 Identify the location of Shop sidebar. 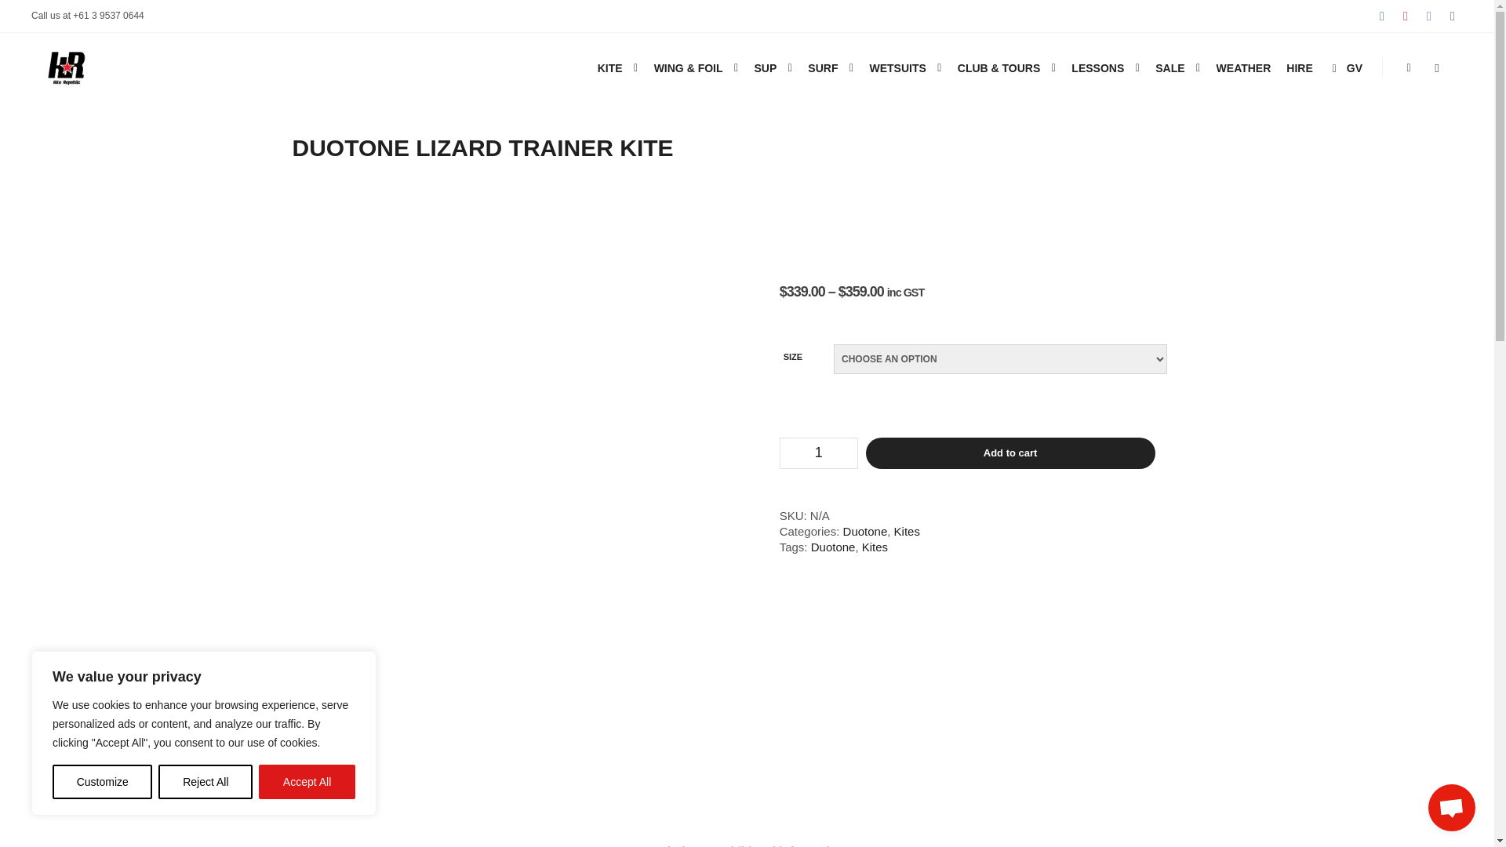
(1409, 68).